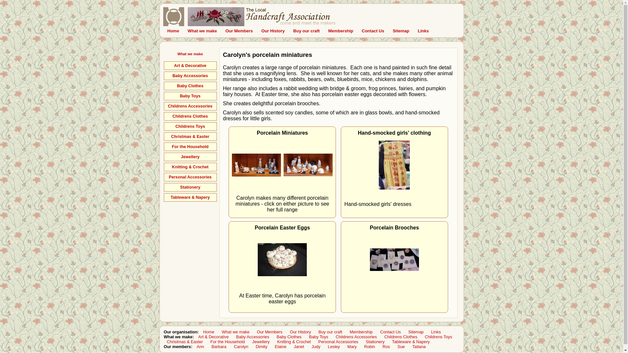 This screenshot has width=628, height=353. Describe the element at coordinates (357, 337) in the screenshot. I see `Childrens Accessories` at that location.